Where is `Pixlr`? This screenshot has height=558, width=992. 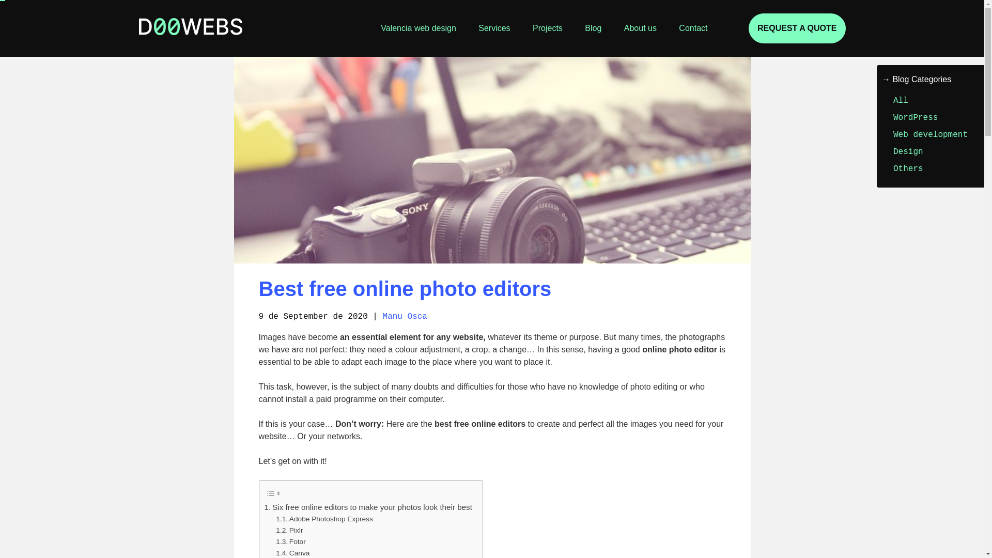
Pixlr is located at coordinates (289, 530).